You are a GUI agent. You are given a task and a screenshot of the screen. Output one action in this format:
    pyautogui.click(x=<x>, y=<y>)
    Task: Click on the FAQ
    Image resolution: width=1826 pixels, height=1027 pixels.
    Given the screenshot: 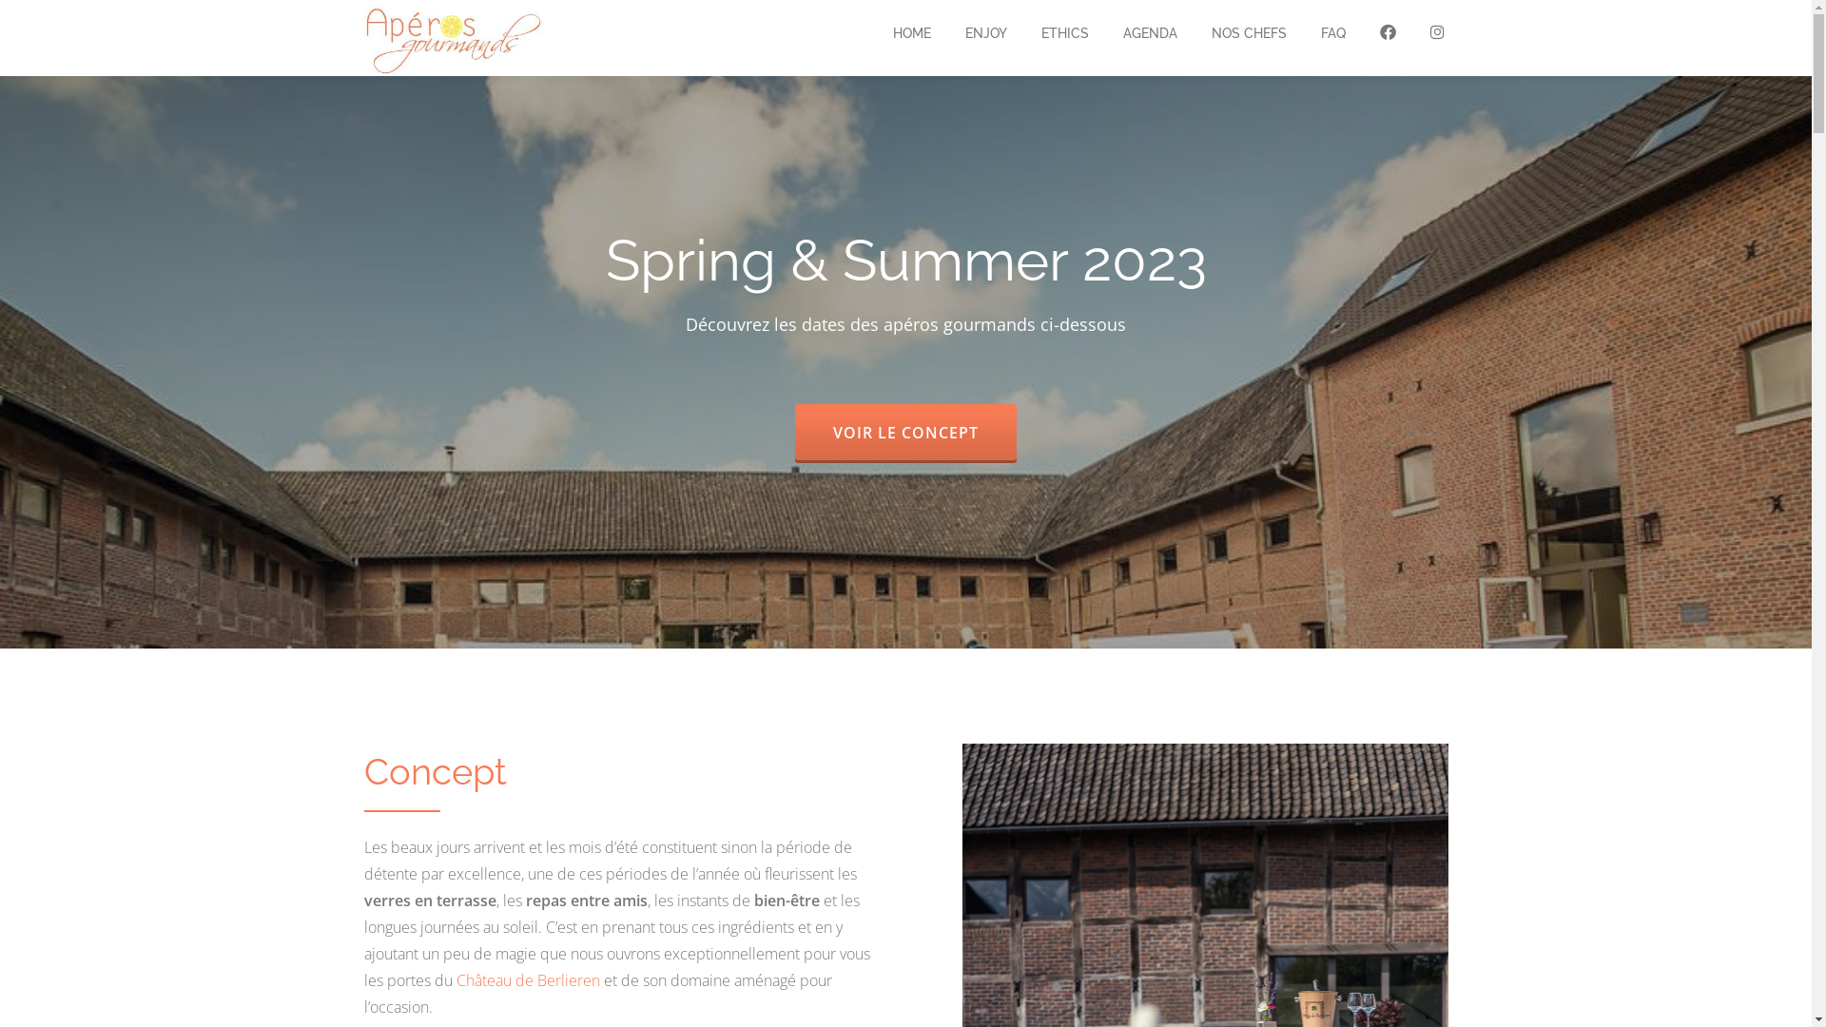 What is the action you would take?
    pyautogui.click(x=1332, y=33)
    